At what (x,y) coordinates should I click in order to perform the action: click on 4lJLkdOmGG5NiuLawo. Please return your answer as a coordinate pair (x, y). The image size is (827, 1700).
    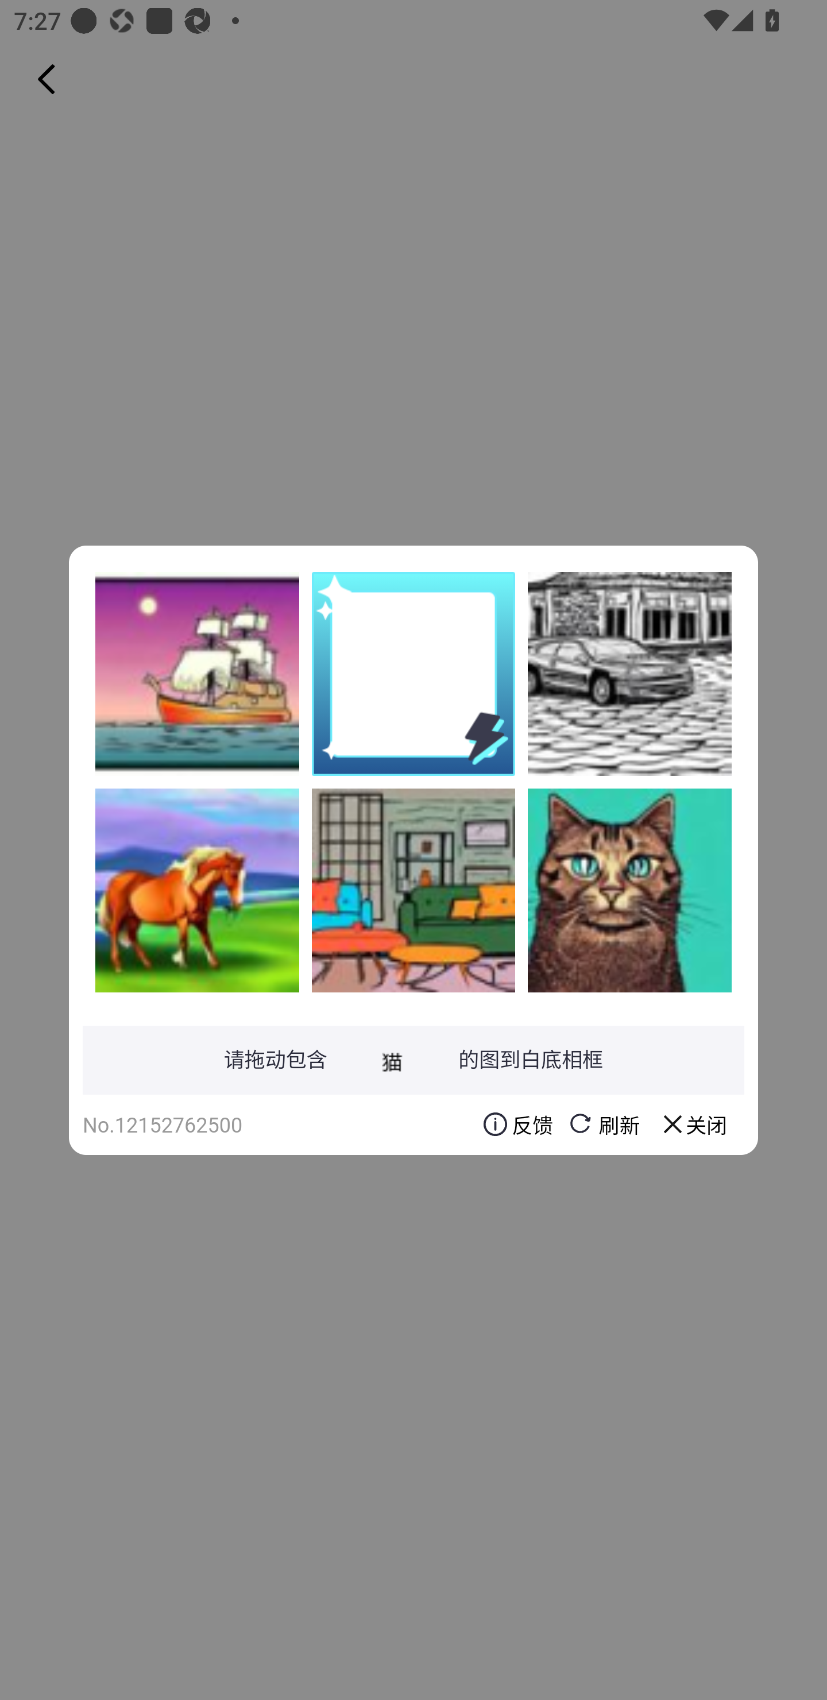
    Looking at the image, I should click on (197, 890).